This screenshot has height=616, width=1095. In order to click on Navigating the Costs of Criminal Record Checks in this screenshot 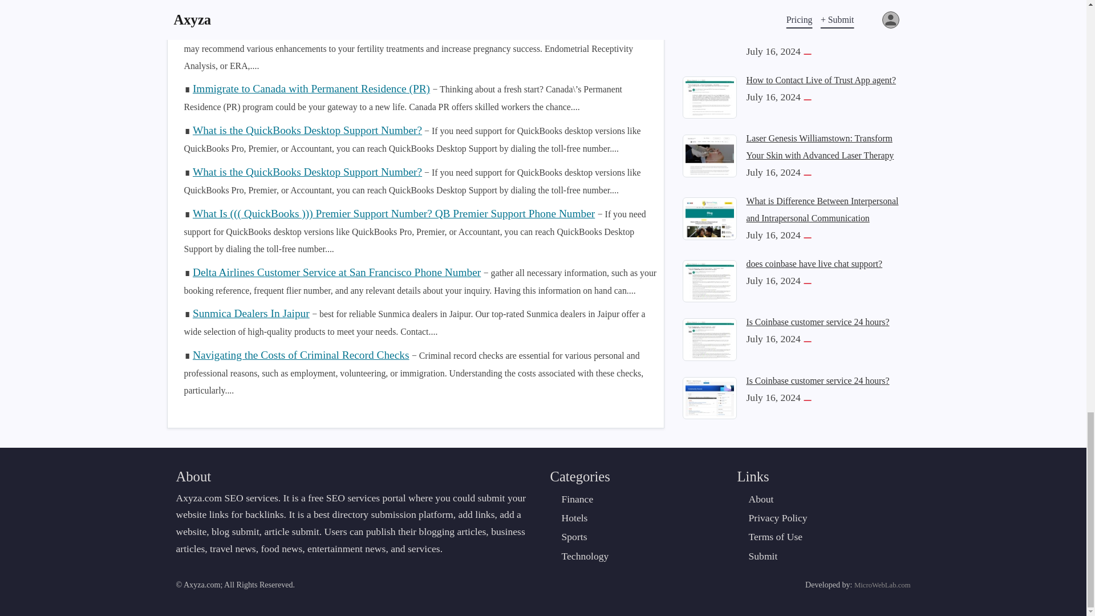, I will do `click(301, 355)`.